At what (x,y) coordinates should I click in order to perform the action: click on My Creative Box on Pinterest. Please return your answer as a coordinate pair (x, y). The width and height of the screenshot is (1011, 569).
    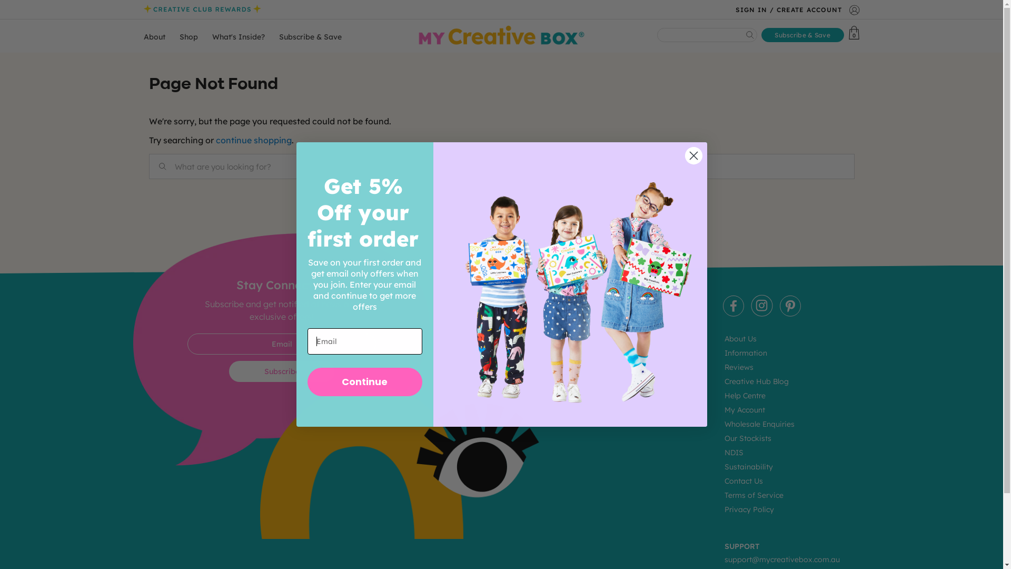
    Looking at the image, I should click on (790, 314).